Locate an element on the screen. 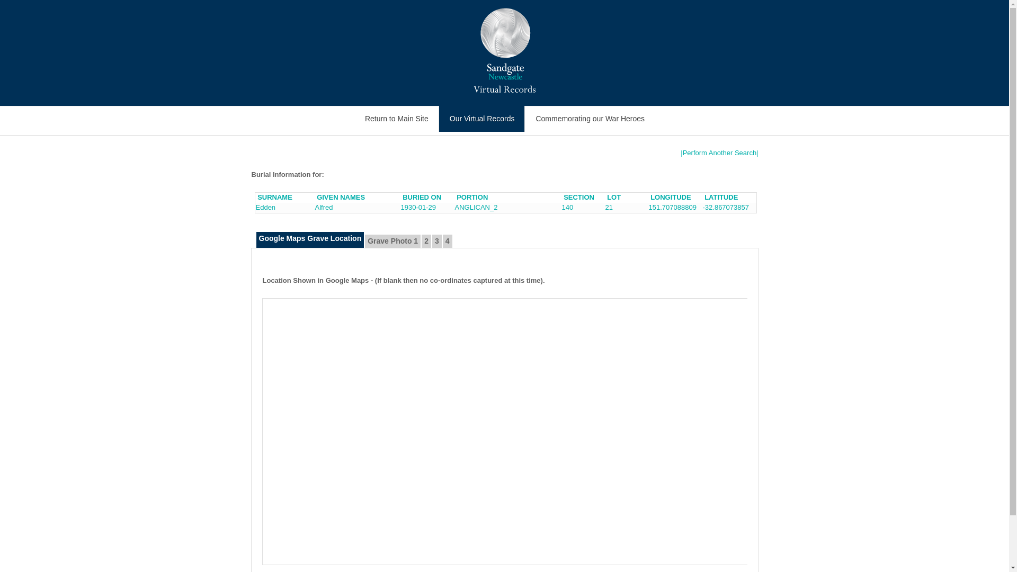 Image resolution: width=1017 pixels, height=572 pixels. LONGITUDE is located at coordinates (671, 197).